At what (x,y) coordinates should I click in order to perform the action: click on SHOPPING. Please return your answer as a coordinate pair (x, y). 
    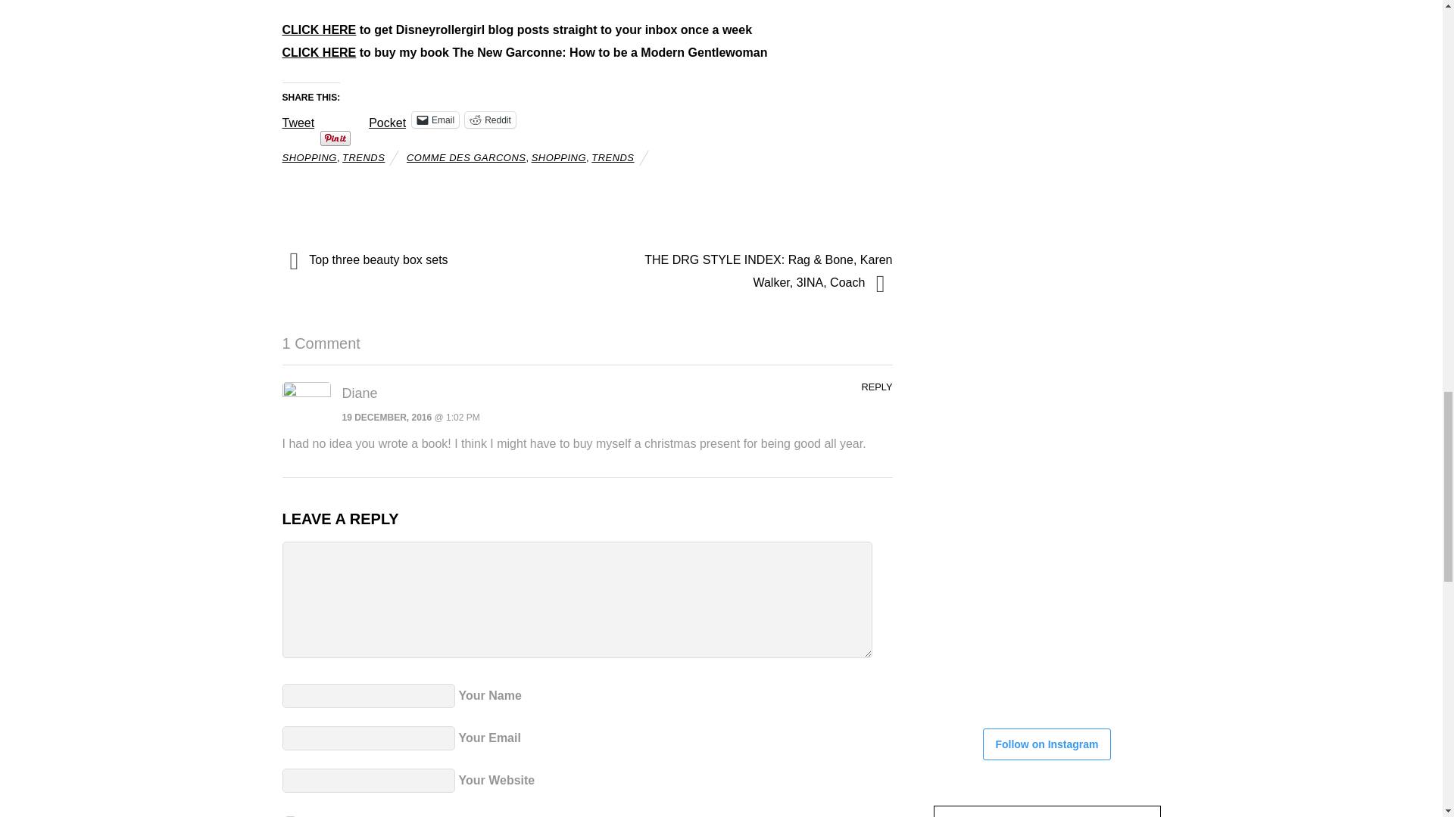
    Looking at the image, I should click on (559, 157).